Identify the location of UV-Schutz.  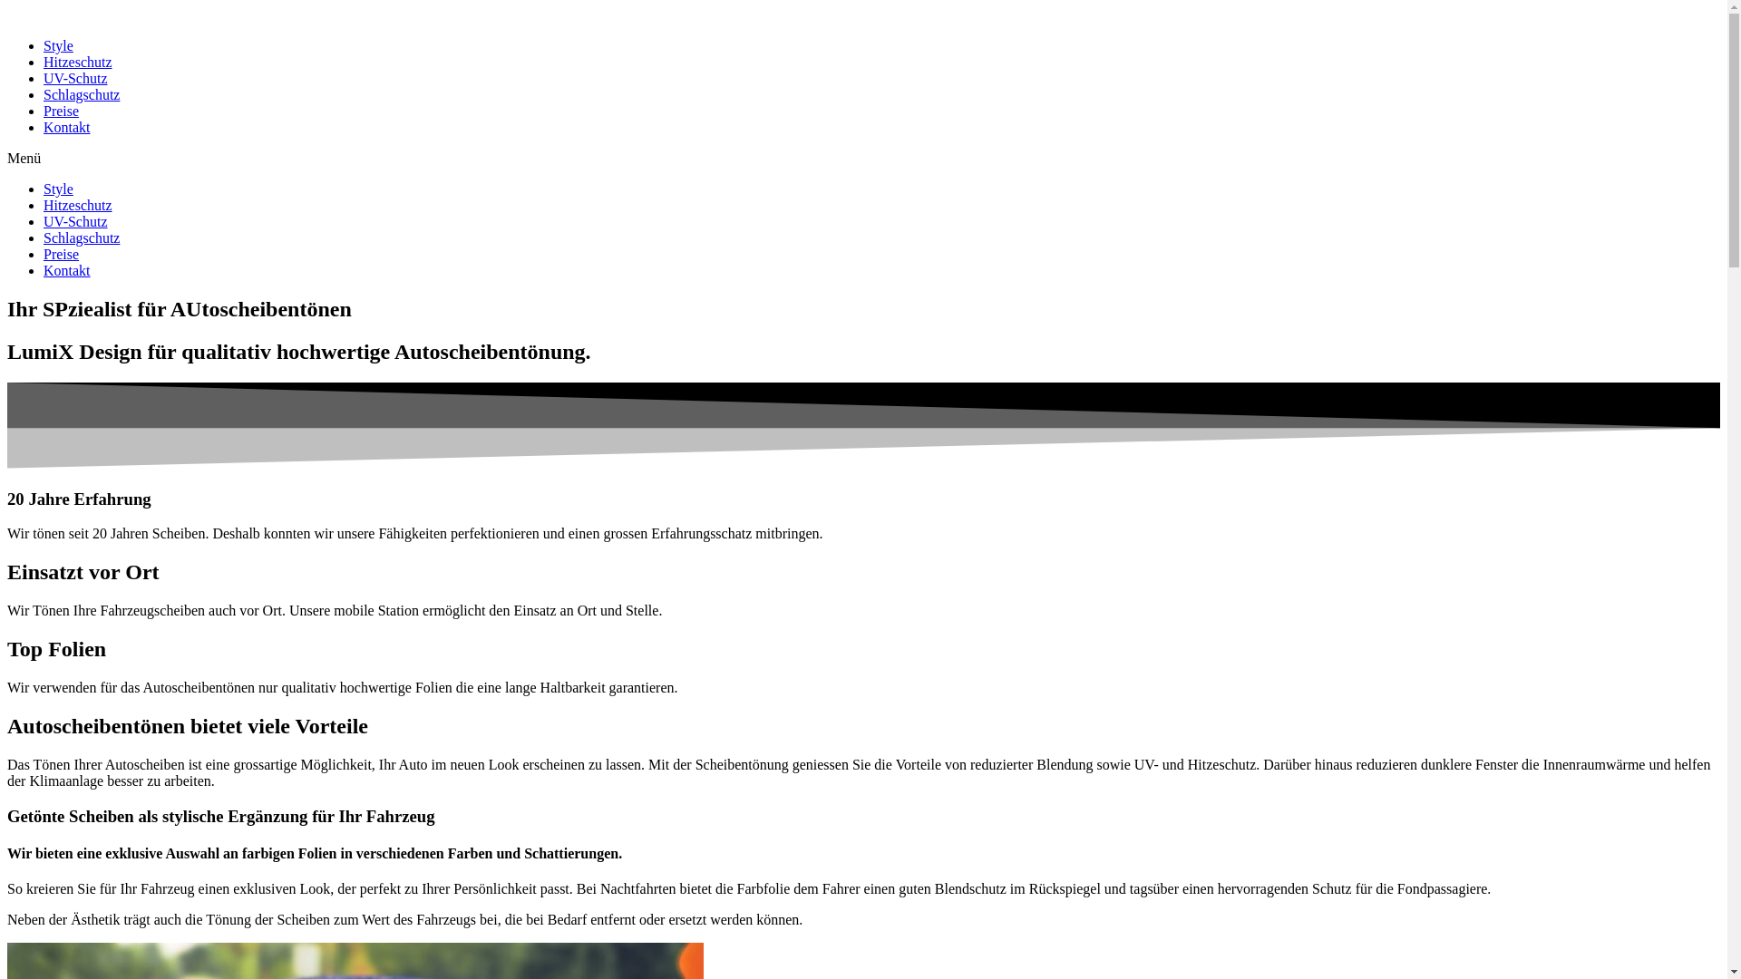
(76, 78).